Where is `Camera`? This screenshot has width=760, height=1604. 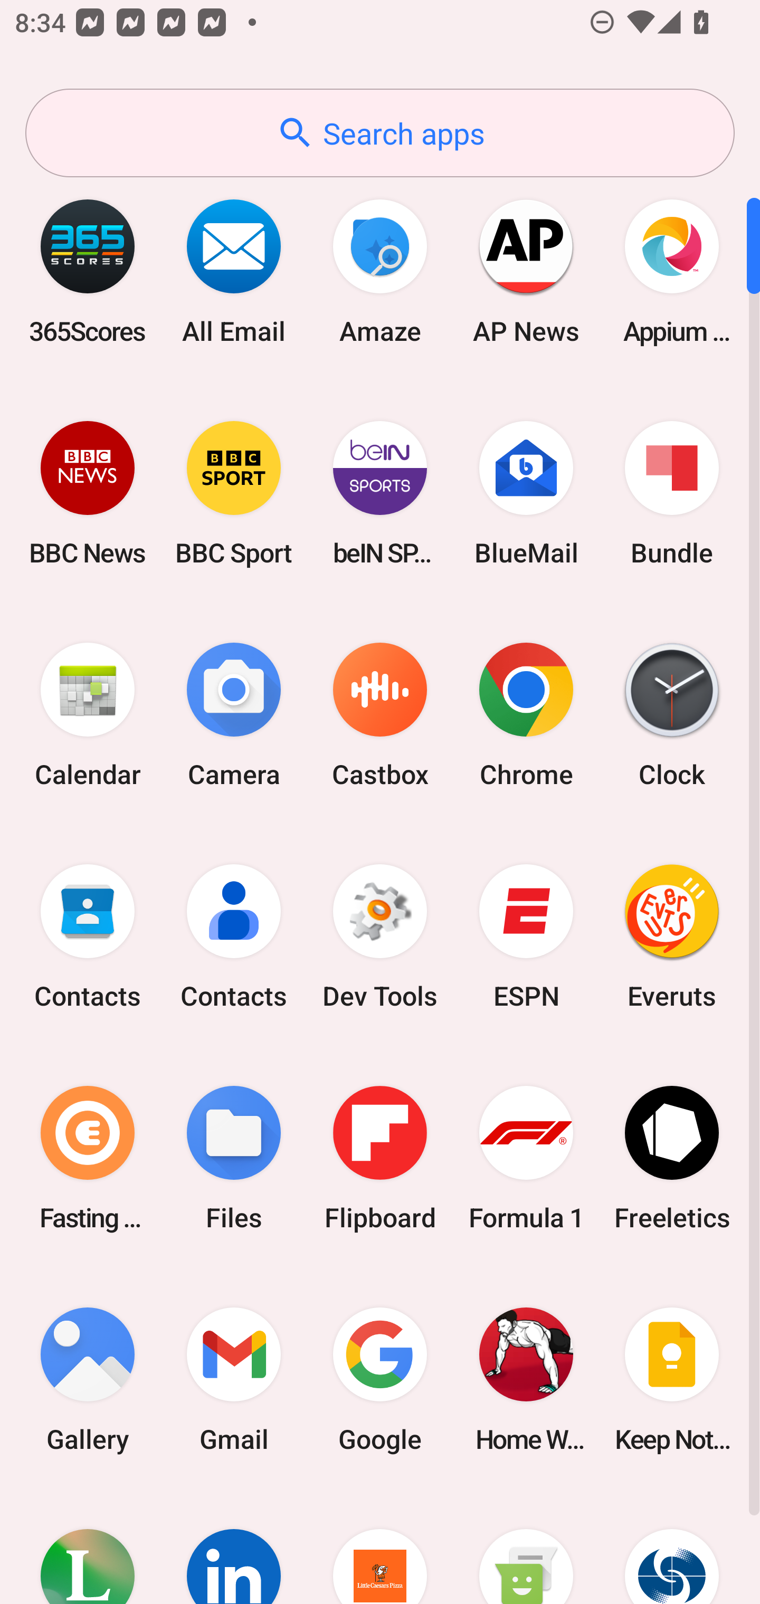
Camera is located at coordinates (234, 715).